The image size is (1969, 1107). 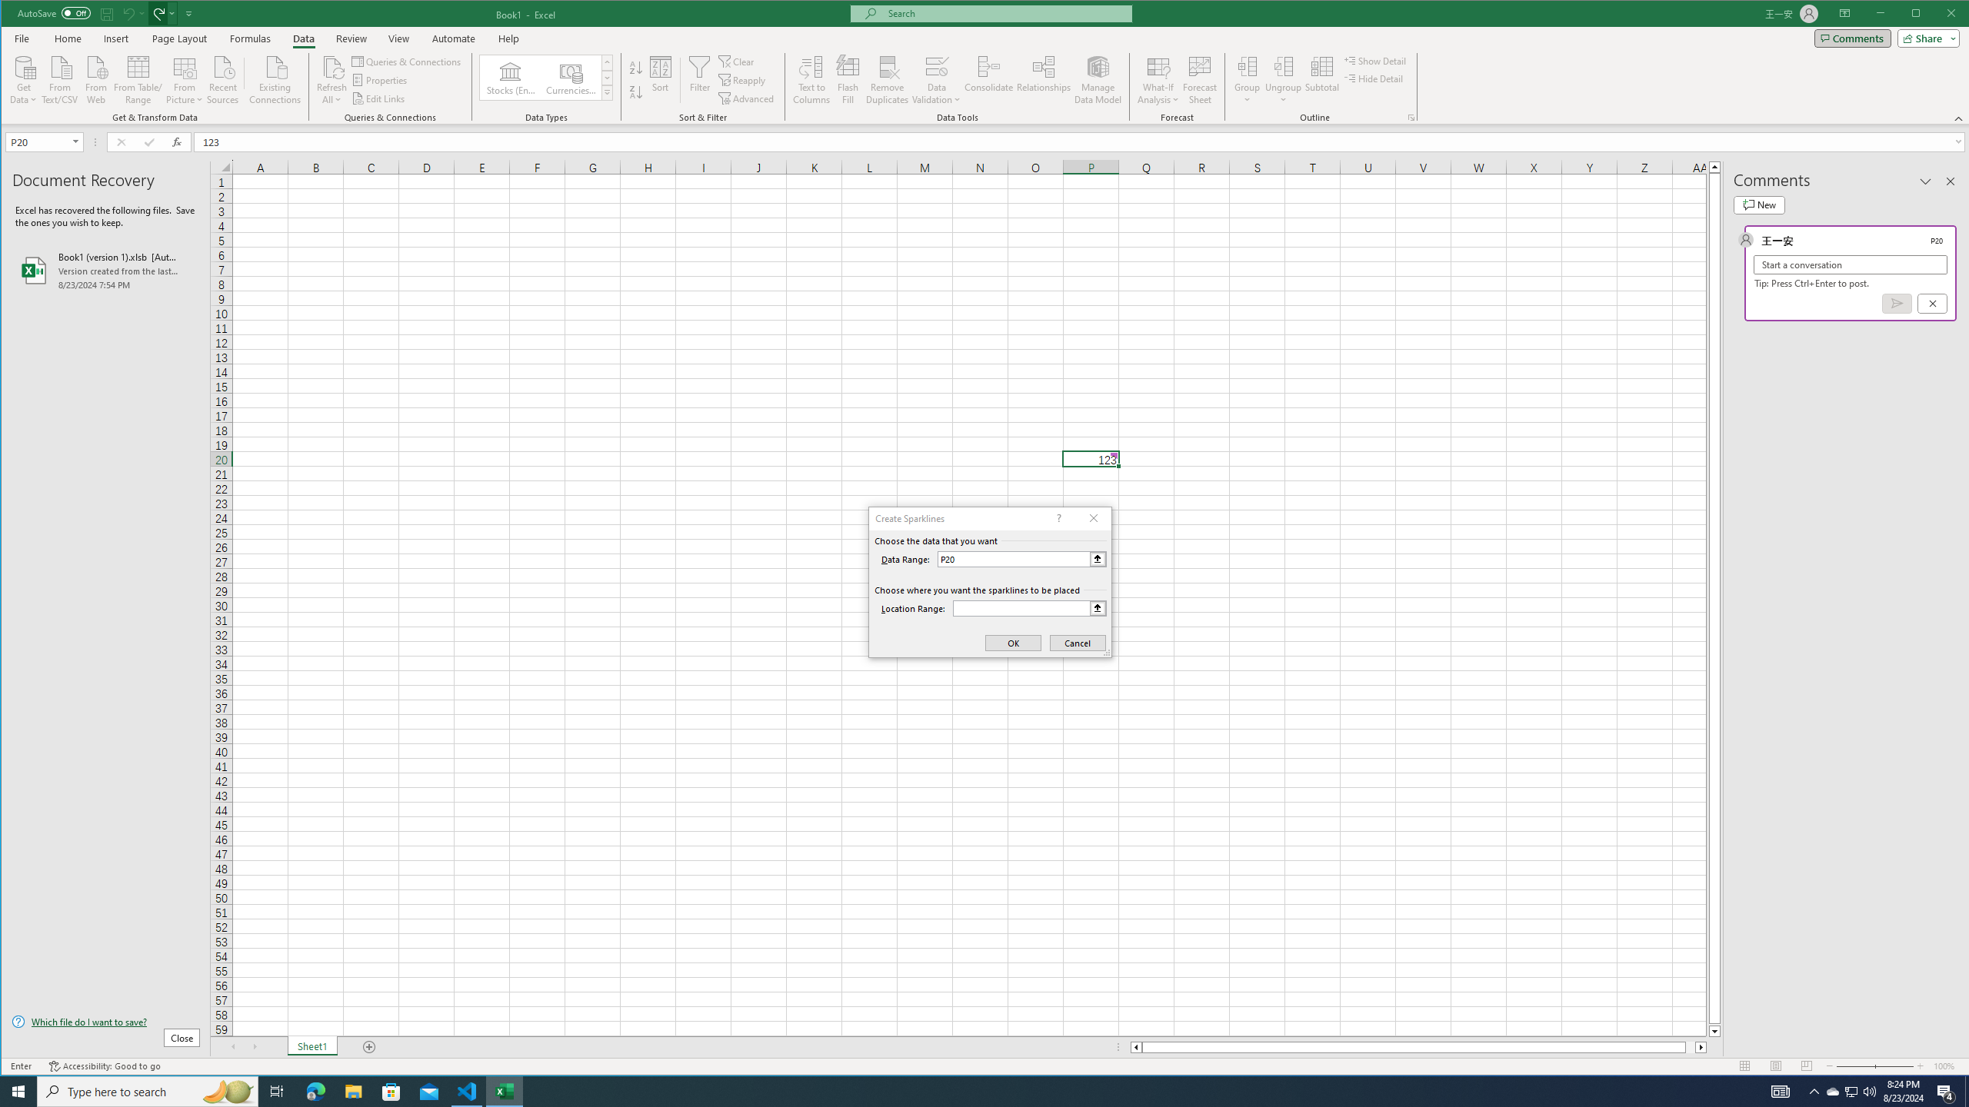 I want to click on Forecast Sheet, so click(x=1200, y=80).